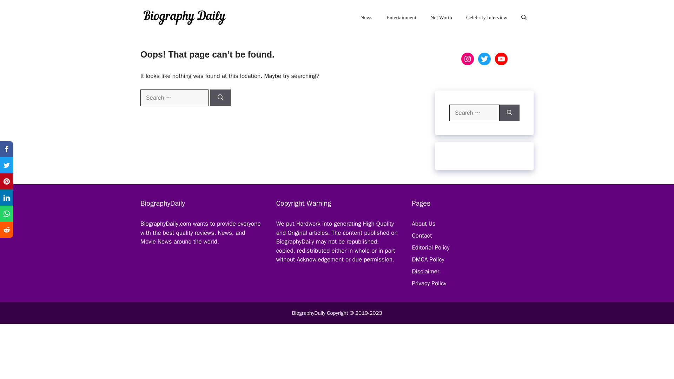  I want to click on Net Worth, so click(441, 18).